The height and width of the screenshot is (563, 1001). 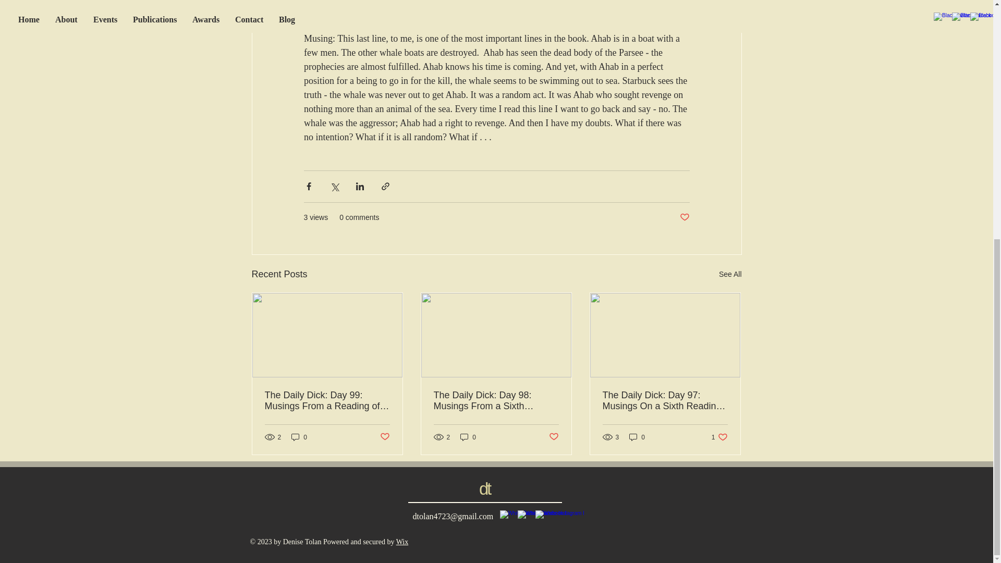 What do you see at coordinates (468, 437) in the screenshot?
I see `0` at bounding box center [468, 437].